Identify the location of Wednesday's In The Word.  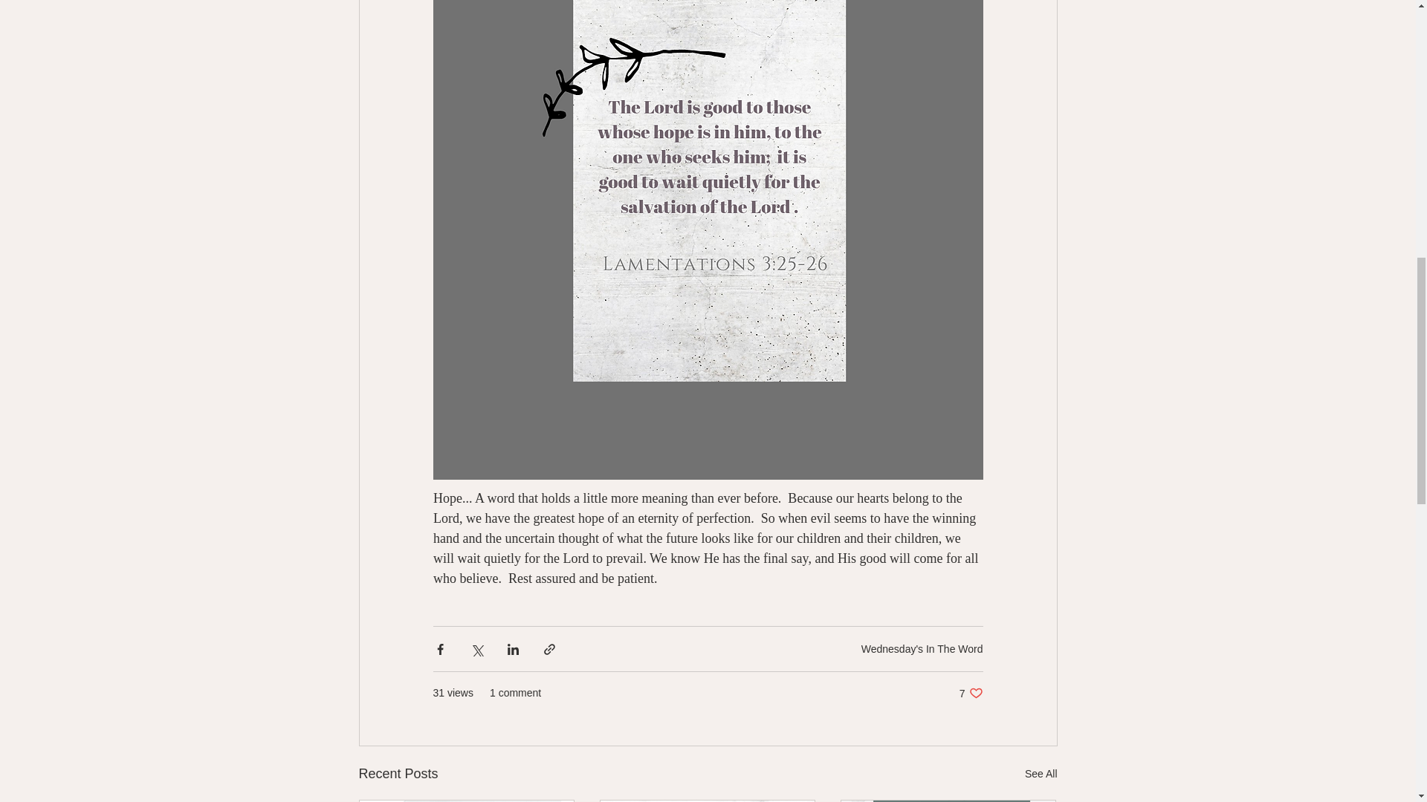
(971, 693).